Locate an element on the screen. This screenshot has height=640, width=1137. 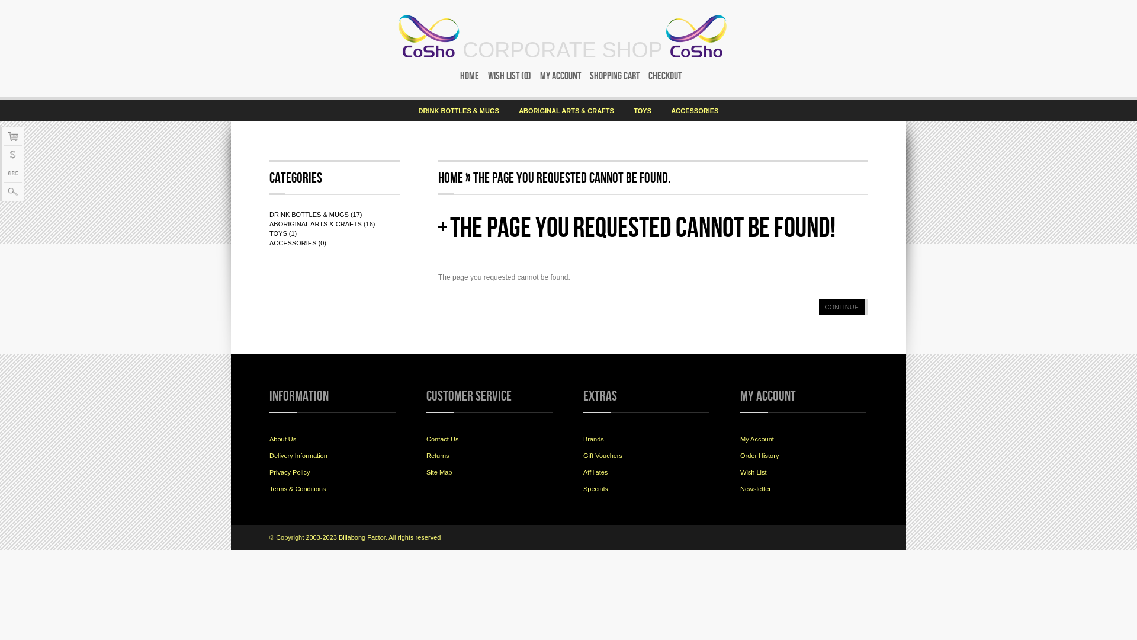
Delivery Information is located at coordinates (298, 456).